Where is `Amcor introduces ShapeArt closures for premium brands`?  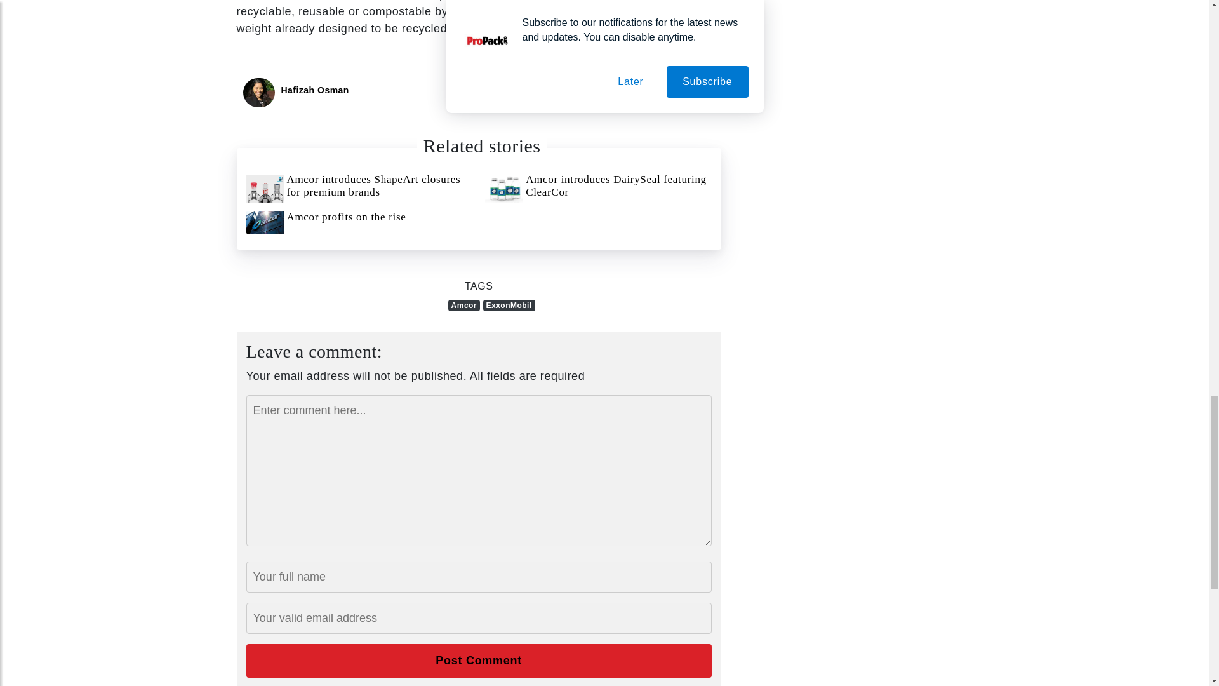 Amcor introduces ShapeArt closures for premium brands is located at coordinates (359, 189).